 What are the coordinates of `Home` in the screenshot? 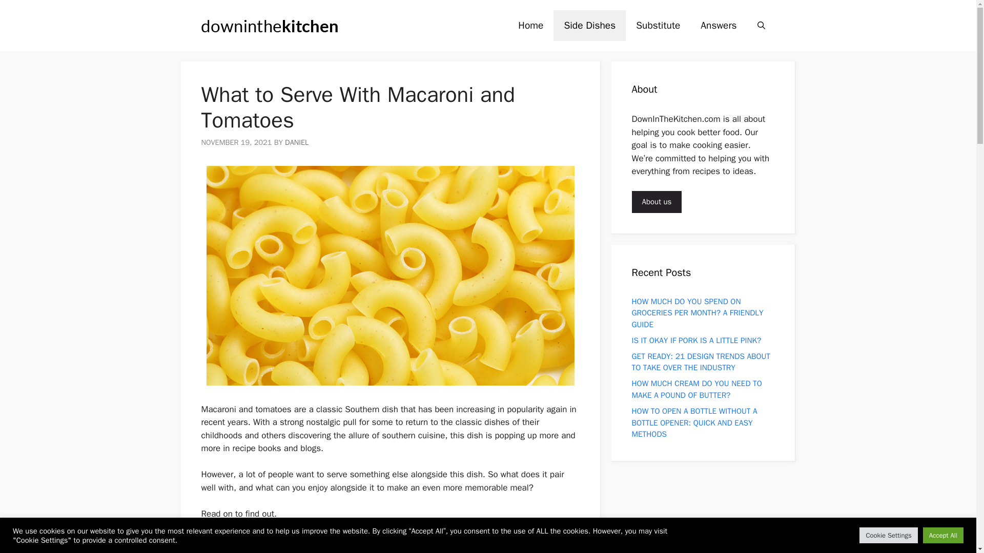 It's located at (530, 26).